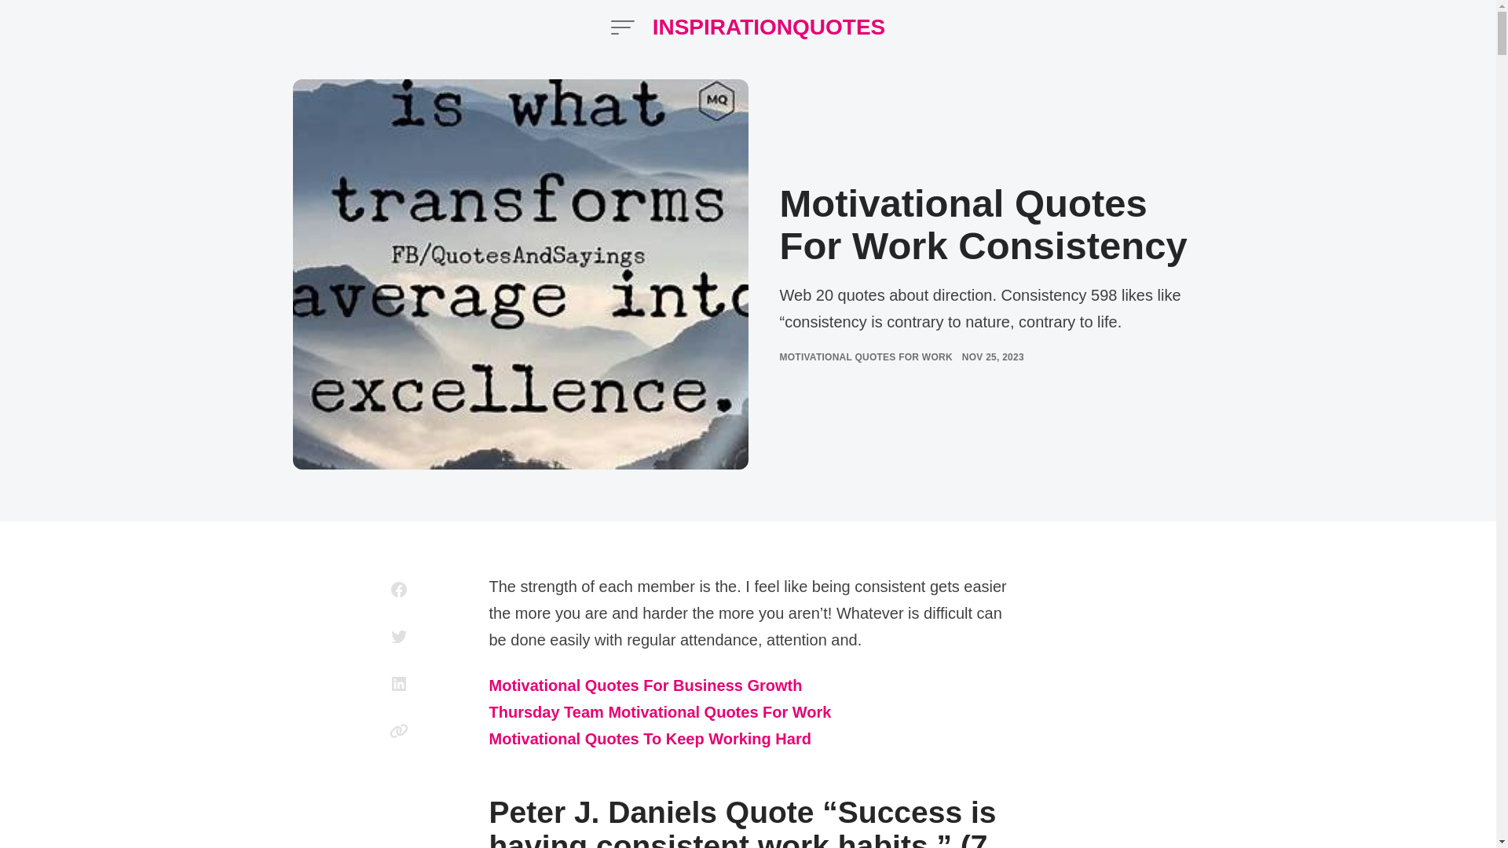 The image size is (1508, 848). What do you see at coordinates (399, 683) in the screenshot?
I see `Share on LinkedIn` at bounding box center [399, 683].